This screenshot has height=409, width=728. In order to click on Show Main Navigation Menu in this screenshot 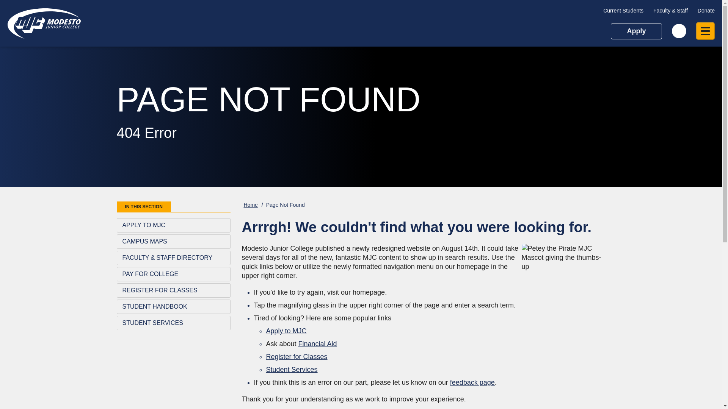, I will do `click(705, 31)`.